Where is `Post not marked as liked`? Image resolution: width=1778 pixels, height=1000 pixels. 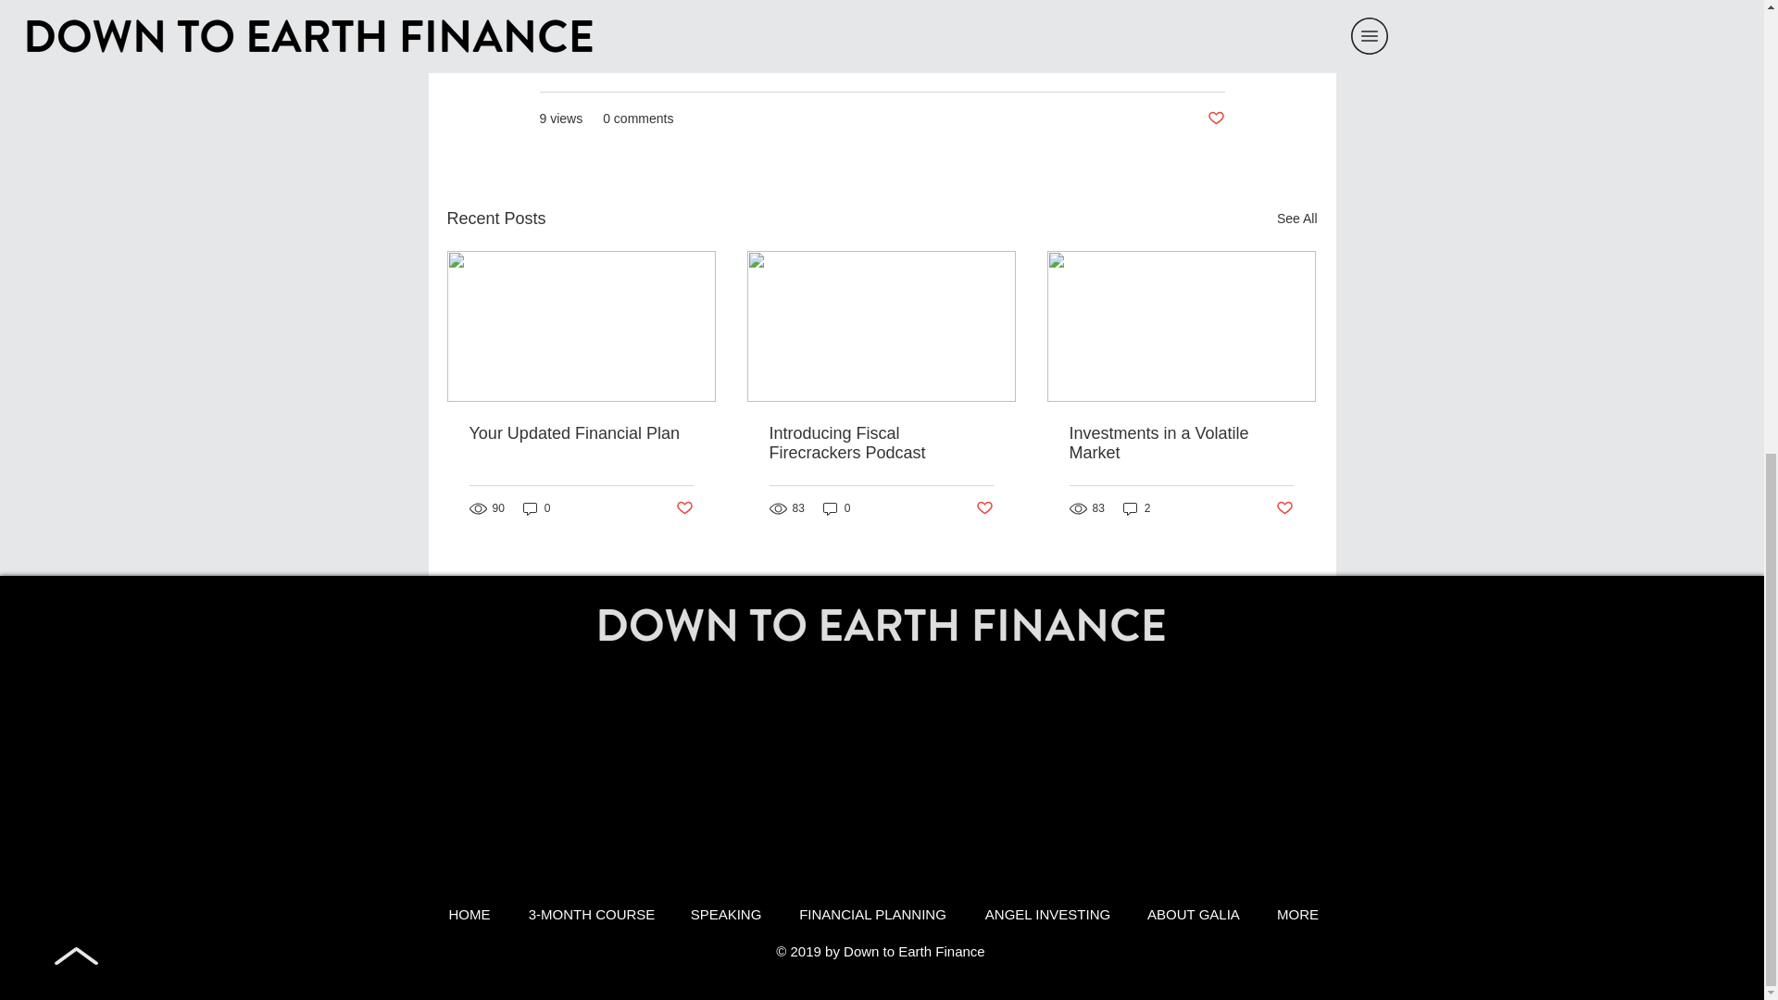
Post not marked as liked is located at coordinates (1285, 508).